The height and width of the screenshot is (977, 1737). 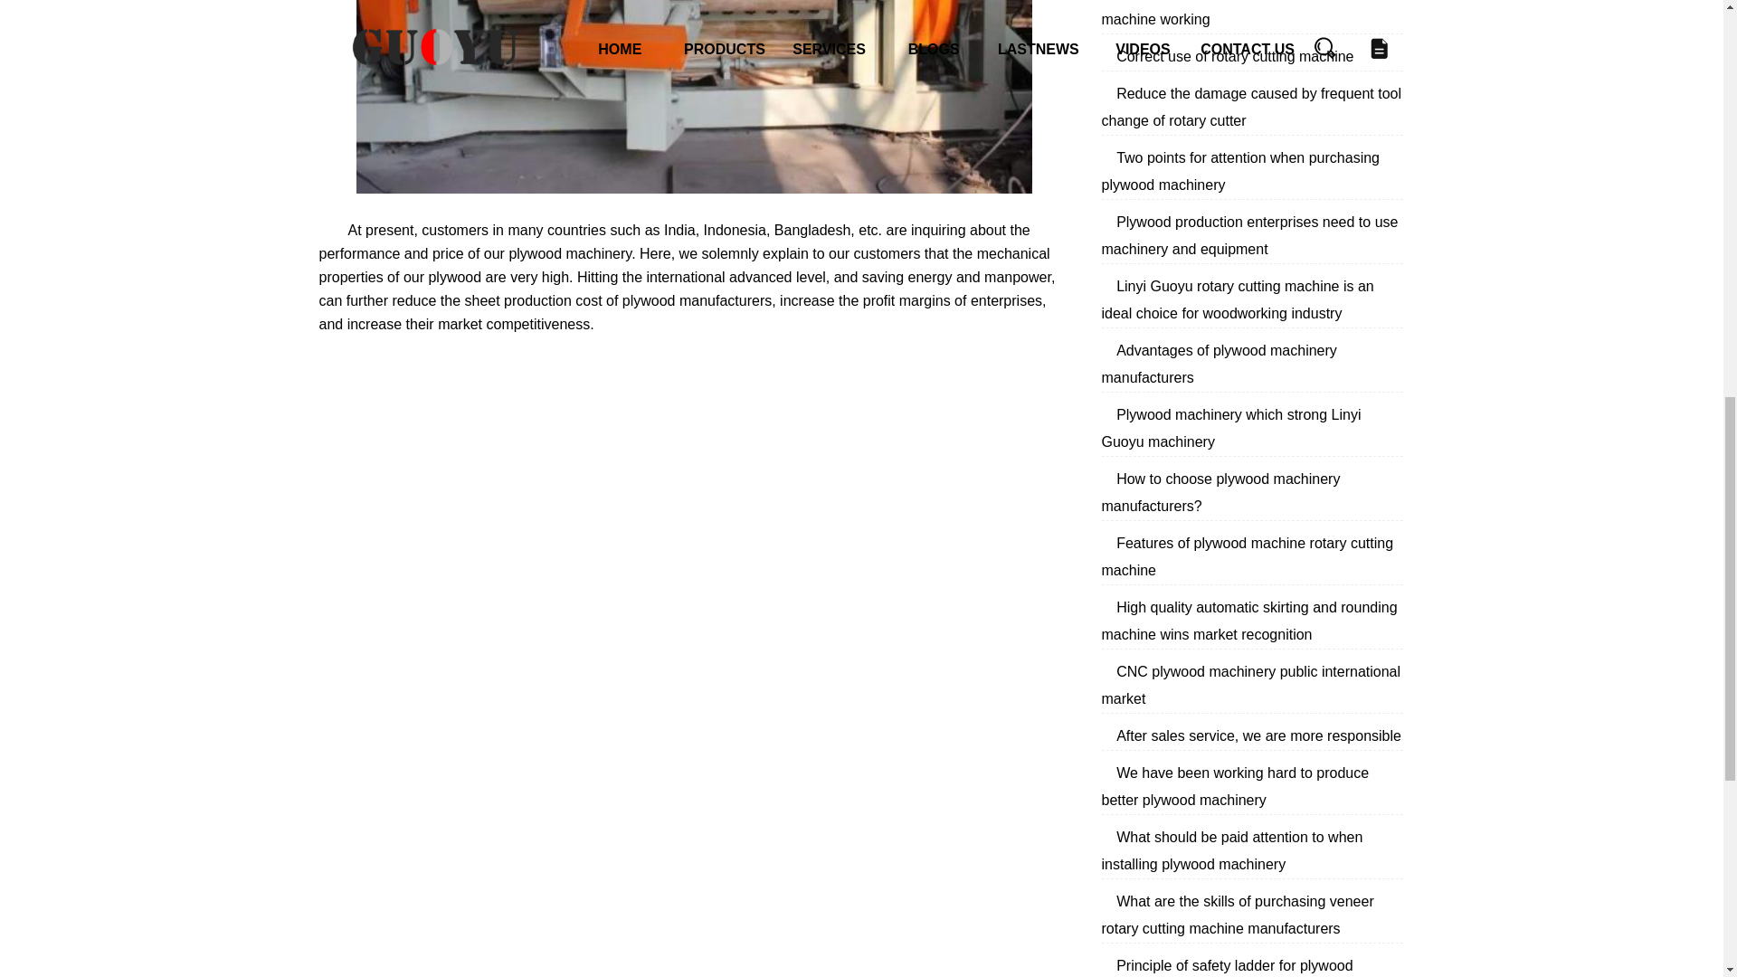 I want to click on Correct use of rotary cutting machine, so click(x=1234, y=56).